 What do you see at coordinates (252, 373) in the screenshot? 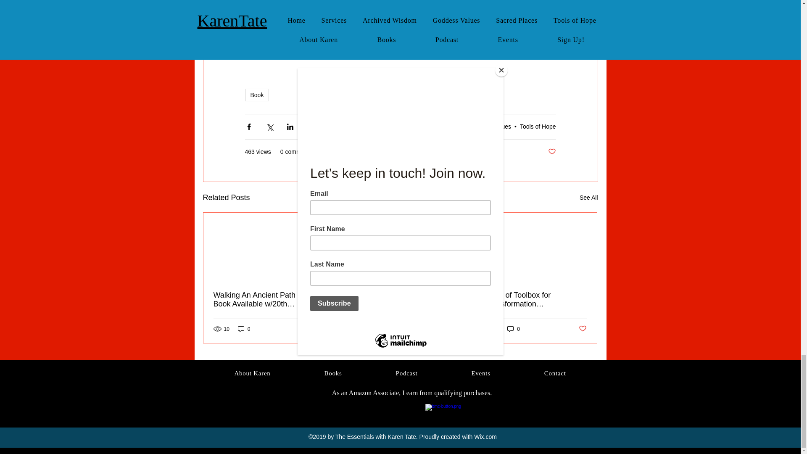
I see `About Karen` at bounding box center [252, 373].